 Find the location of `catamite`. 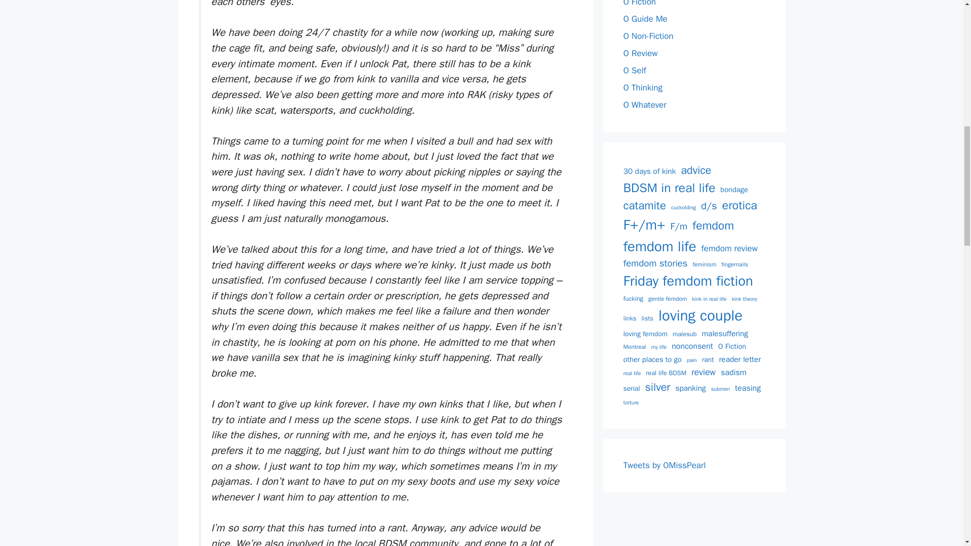

catamite is located at coordinates (644, 206).